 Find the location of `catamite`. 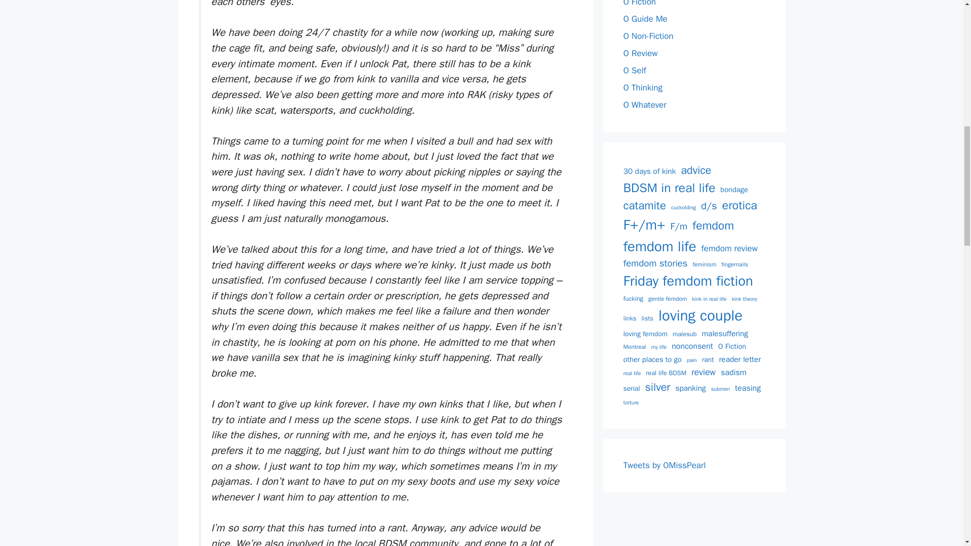

catamite is located at coordinates (644, 206).